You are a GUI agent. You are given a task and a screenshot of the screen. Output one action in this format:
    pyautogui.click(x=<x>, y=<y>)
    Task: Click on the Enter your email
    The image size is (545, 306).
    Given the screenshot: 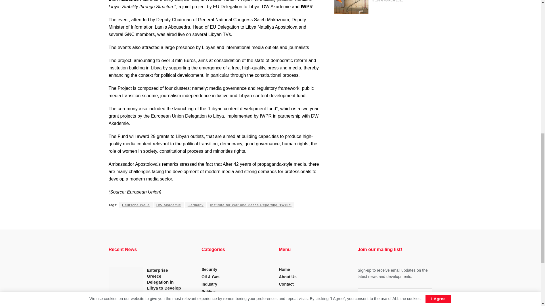 What is the action you would take?
    pyautogui.click(x=395, y=294)
    